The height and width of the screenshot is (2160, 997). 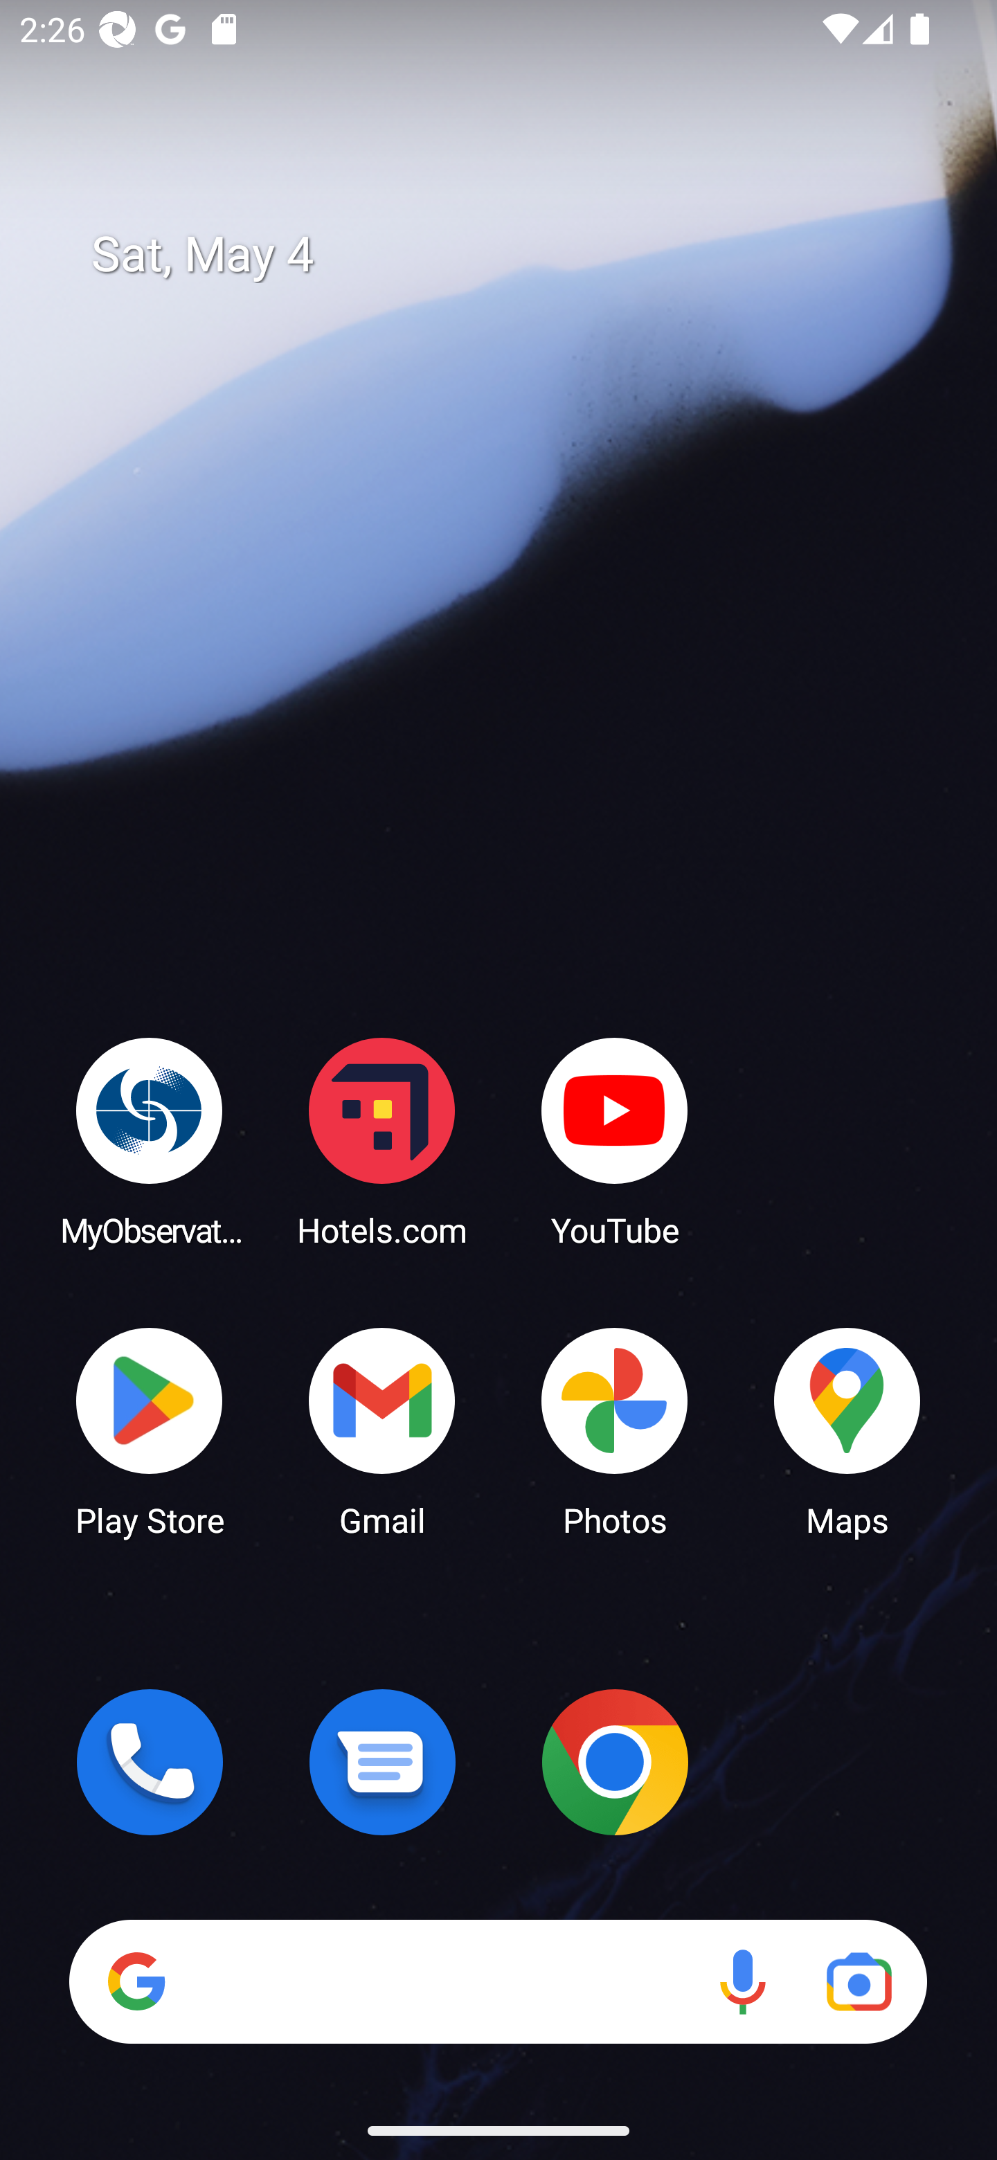 What do you see at coordinates (859, 1981) in the screenshot?
I see `Google Lens` at bounding box center [859, 1981].